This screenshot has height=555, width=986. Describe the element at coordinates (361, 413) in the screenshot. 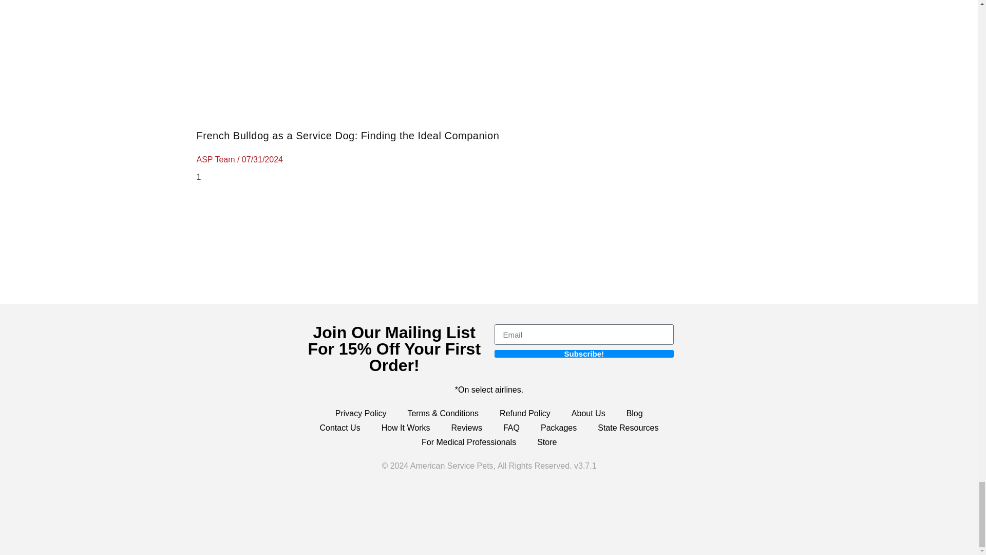

I see `Privacy Policy` at that location.